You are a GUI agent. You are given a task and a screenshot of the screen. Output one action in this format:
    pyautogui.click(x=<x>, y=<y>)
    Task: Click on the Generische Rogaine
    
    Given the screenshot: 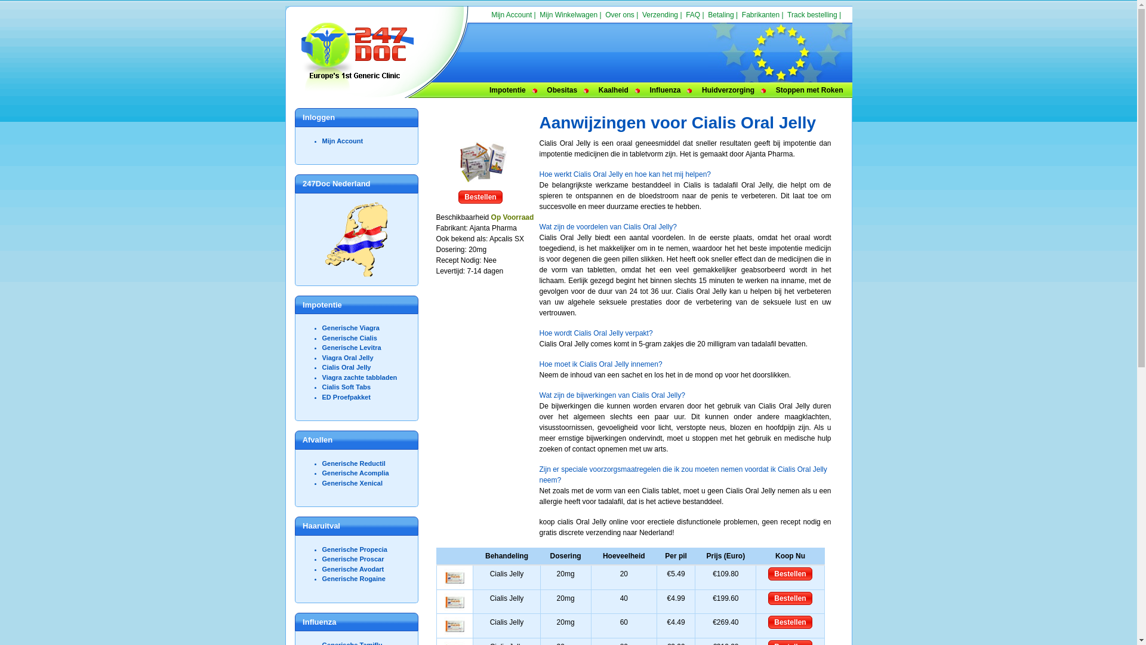 What is the action you would take?
    pyautogui.click(x=354, y=579)
    